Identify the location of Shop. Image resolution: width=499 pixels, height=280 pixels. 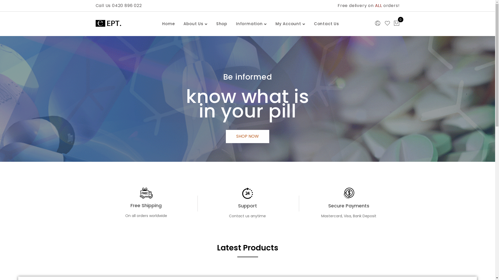
(222, 24).